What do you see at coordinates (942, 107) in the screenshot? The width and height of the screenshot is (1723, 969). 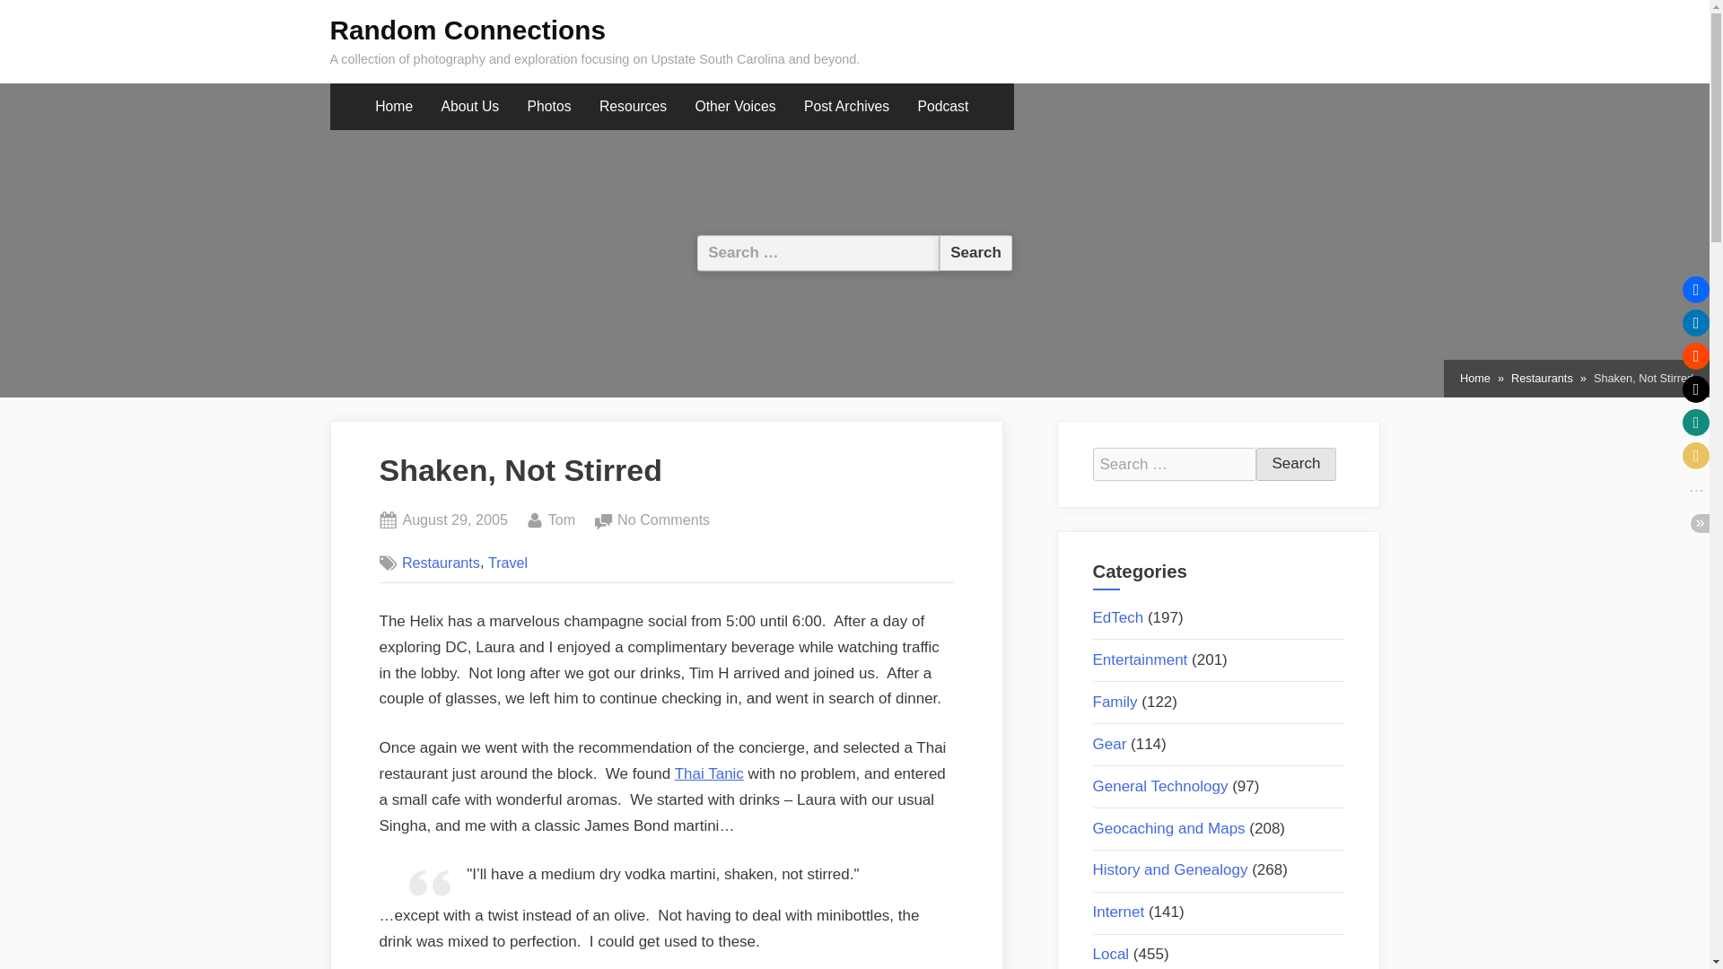 I see `Podcast` at bounding box center [942, 107].